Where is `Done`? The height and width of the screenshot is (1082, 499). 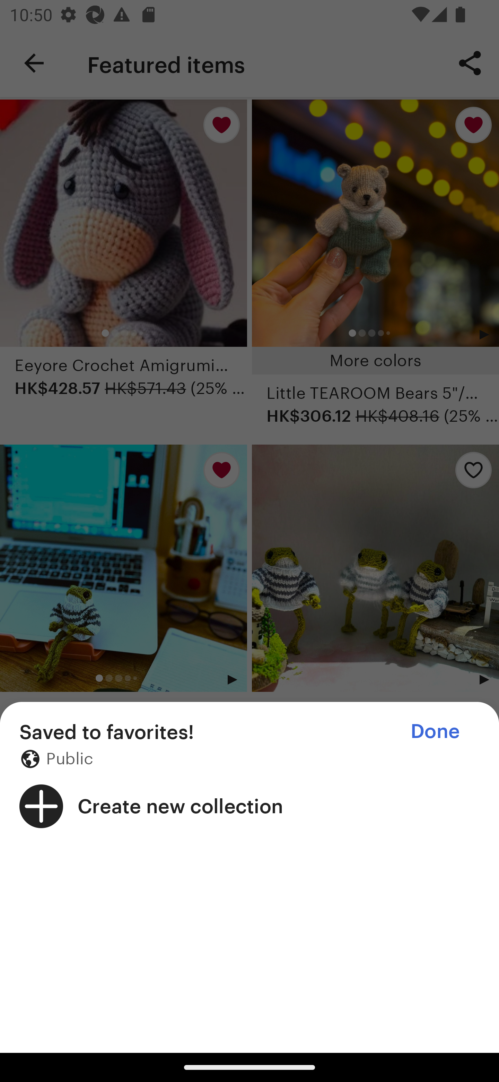
Done is located at coordinates (435, 731).